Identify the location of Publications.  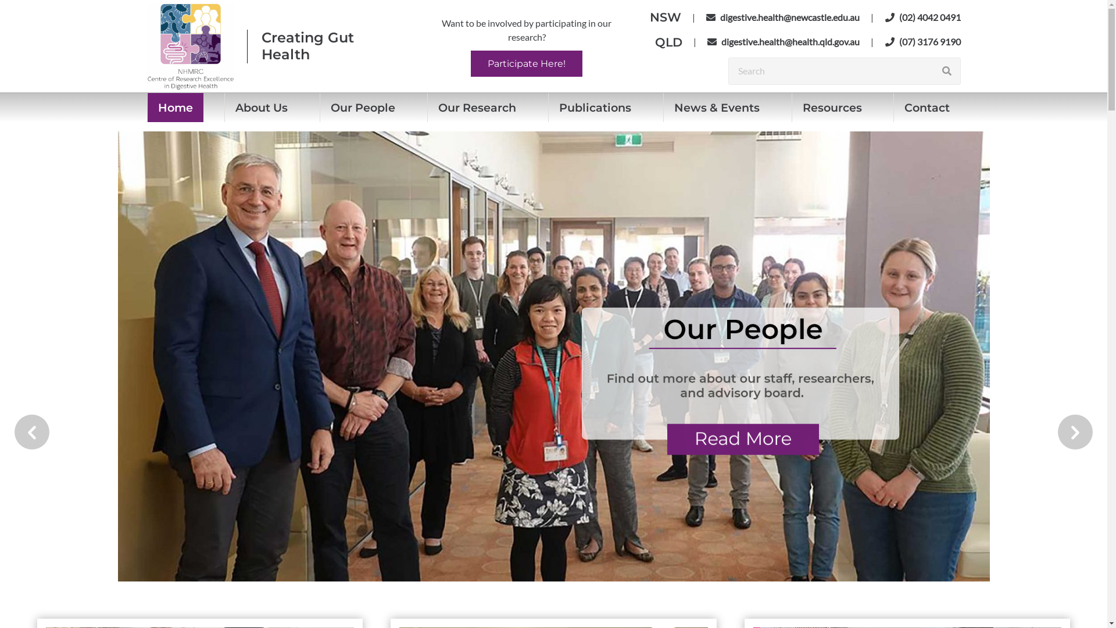
(595, 108).